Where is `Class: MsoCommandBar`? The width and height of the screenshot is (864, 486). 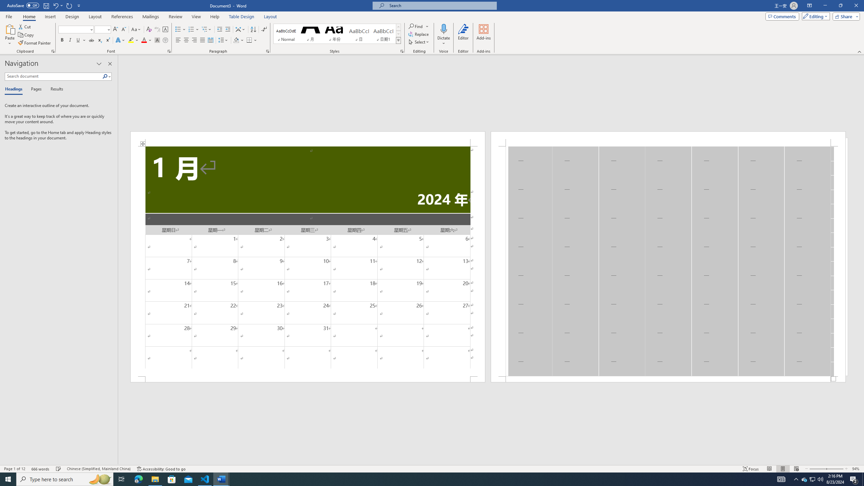 Class: MsoCommandBar is located at coordinates (432, 468).